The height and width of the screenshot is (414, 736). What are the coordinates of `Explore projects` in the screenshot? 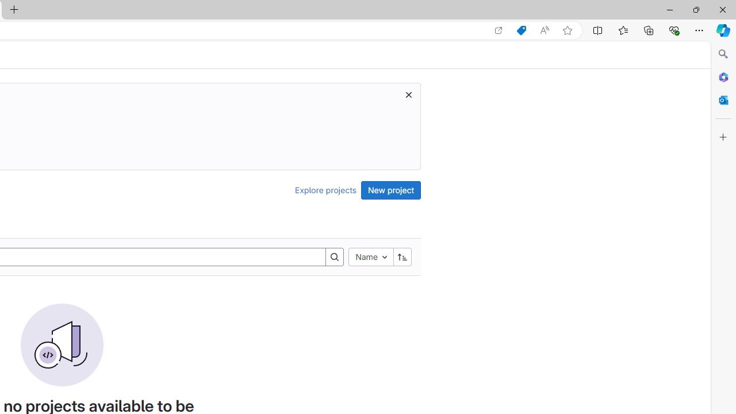 It's located at (325, 190).